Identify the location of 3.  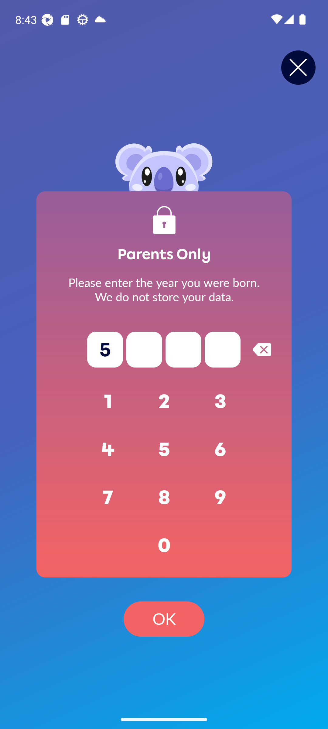
(220, 402).